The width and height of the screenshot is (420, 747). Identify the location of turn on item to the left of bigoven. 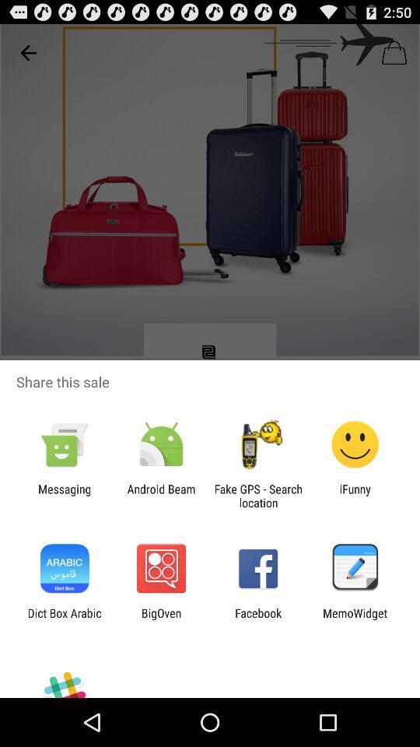
(64, 619).